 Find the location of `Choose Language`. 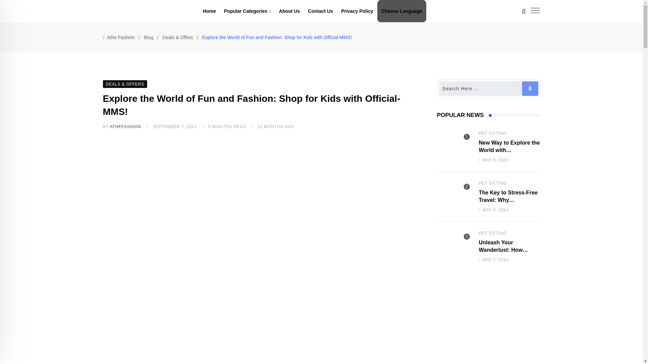

Choose Language is located at coordinates (402, 11).